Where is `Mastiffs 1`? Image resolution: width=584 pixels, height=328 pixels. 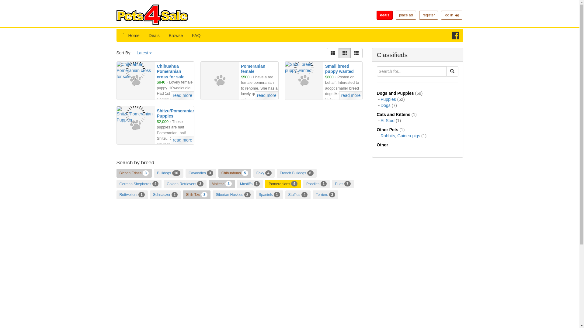 Mastiffs 1 is located at coordinates (250, 184).